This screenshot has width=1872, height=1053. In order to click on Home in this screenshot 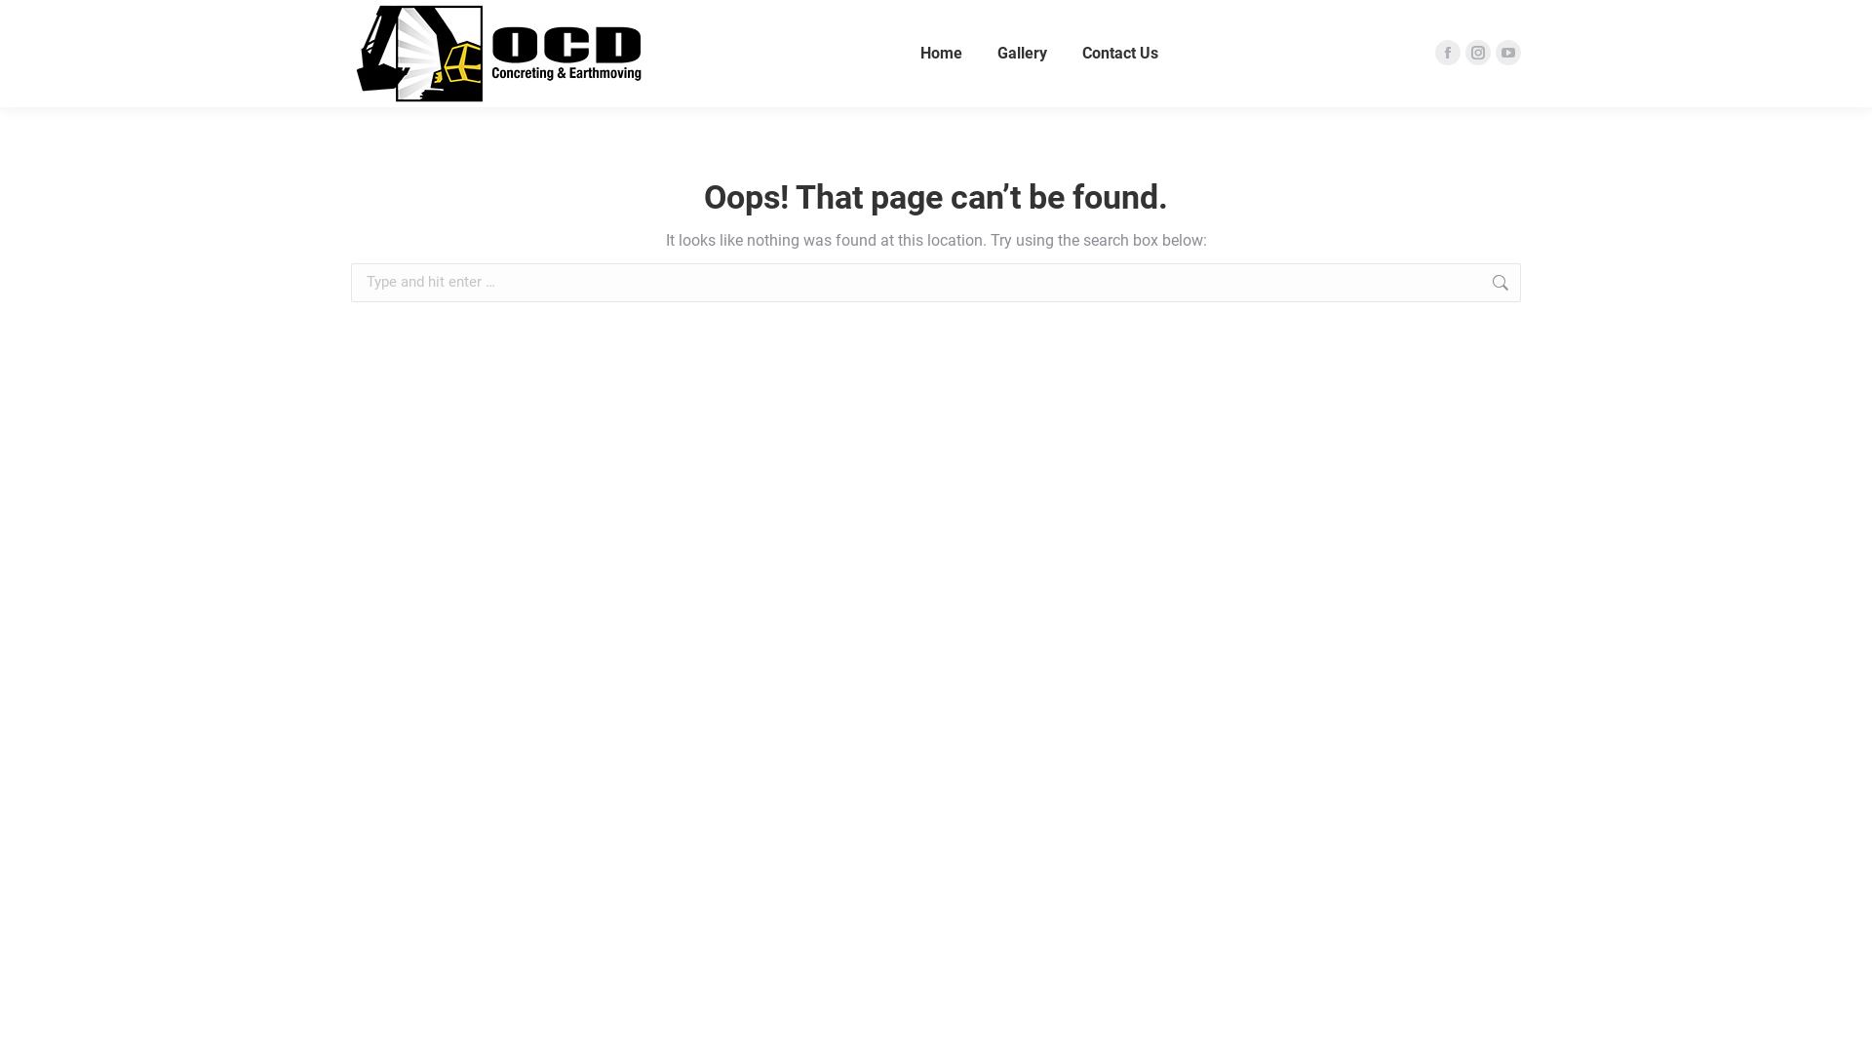, I will do `click(942, 54)`.